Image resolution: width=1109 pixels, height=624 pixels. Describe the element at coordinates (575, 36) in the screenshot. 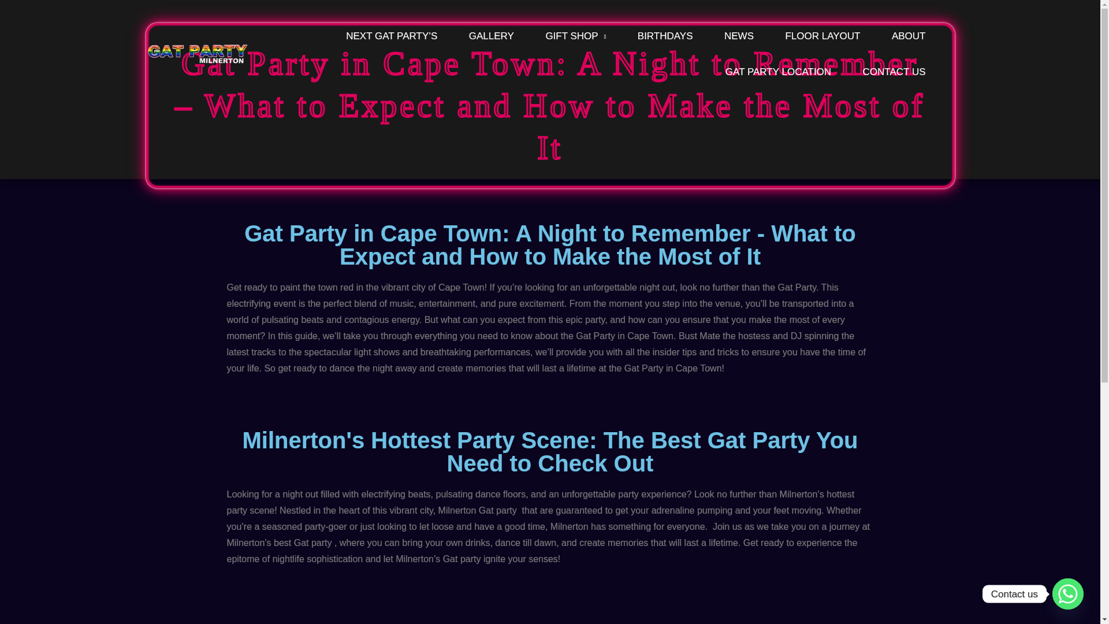

I see `GIFT SHOP` at that location.